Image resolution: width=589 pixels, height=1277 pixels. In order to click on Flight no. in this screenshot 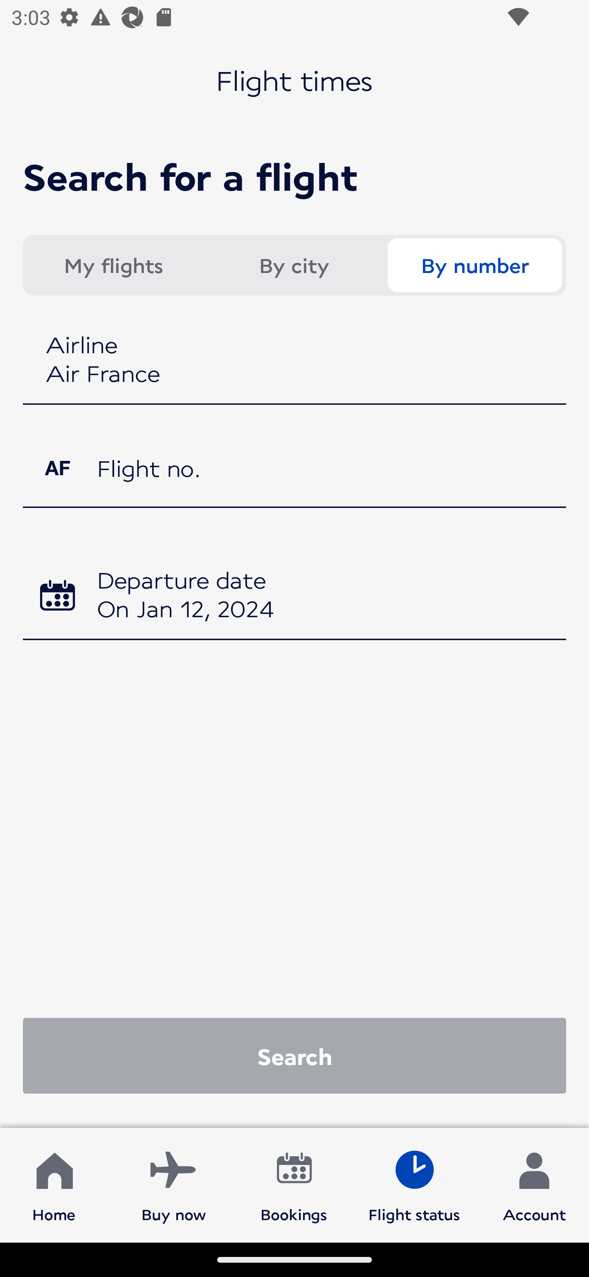, I will do `click(294, 479)`.